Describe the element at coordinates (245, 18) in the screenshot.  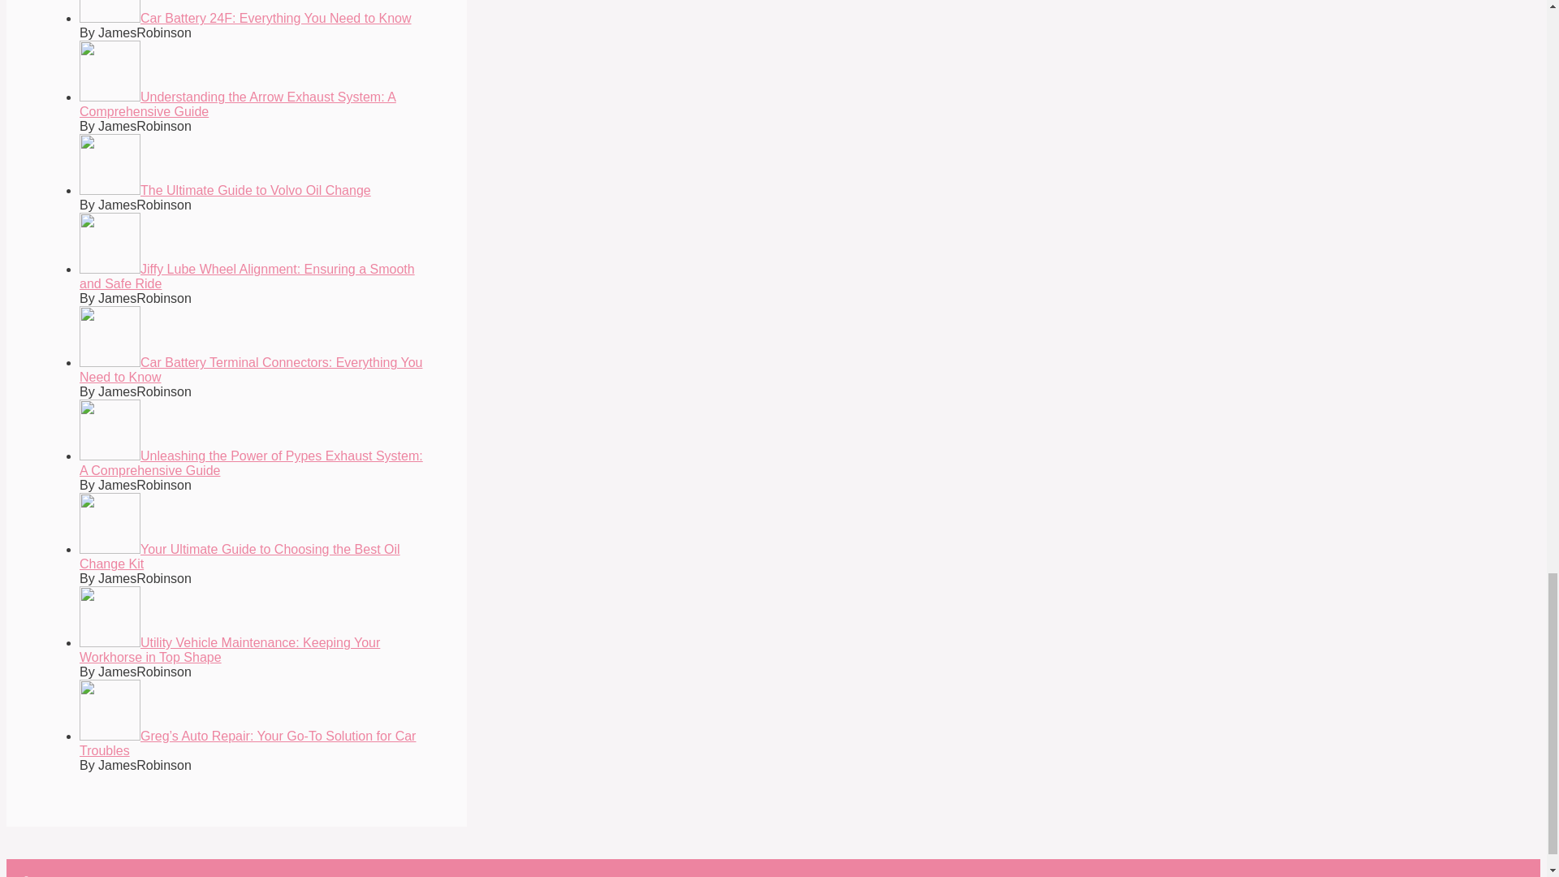
I see `Car Battery 24F: Everything You Need to Know` at that location.